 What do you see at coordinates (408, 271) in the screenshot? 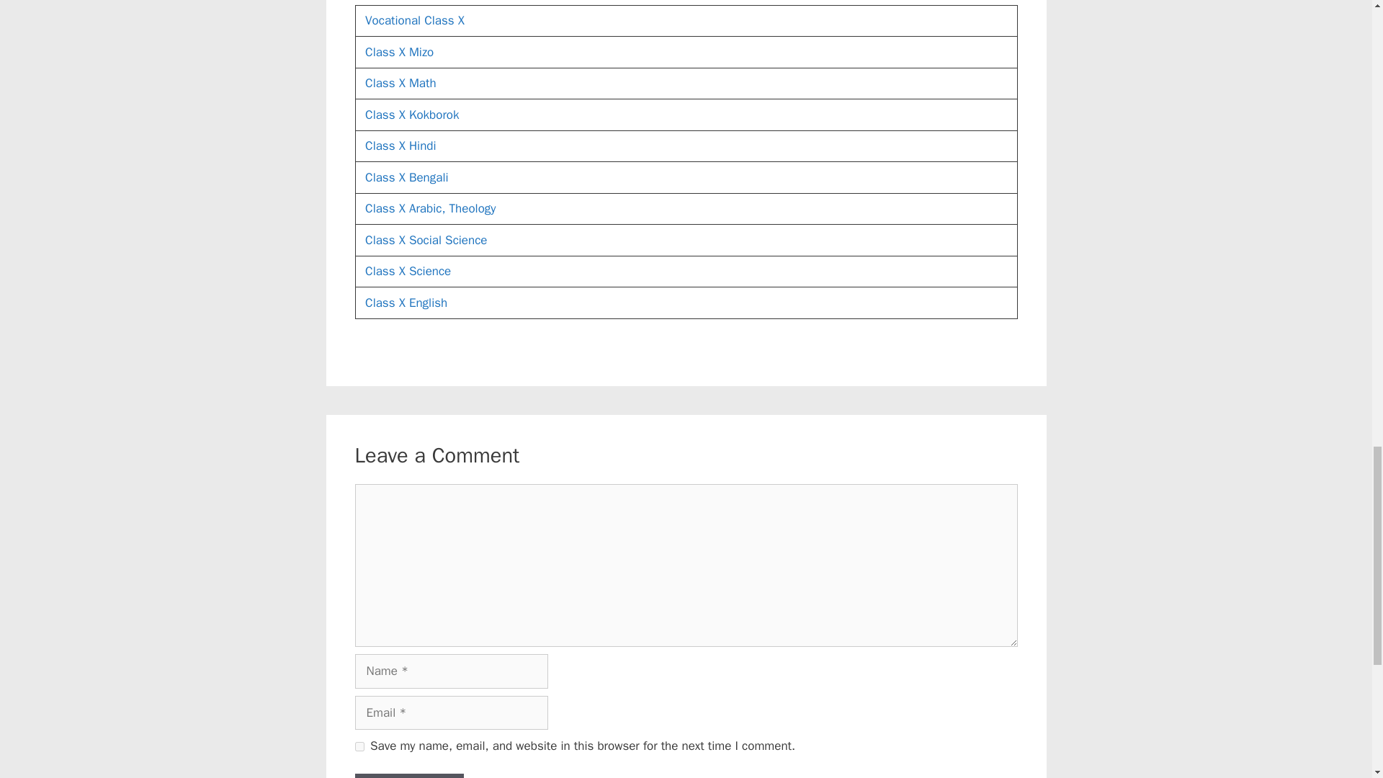
I see `Class X Science` at bounding box center [408, 271].